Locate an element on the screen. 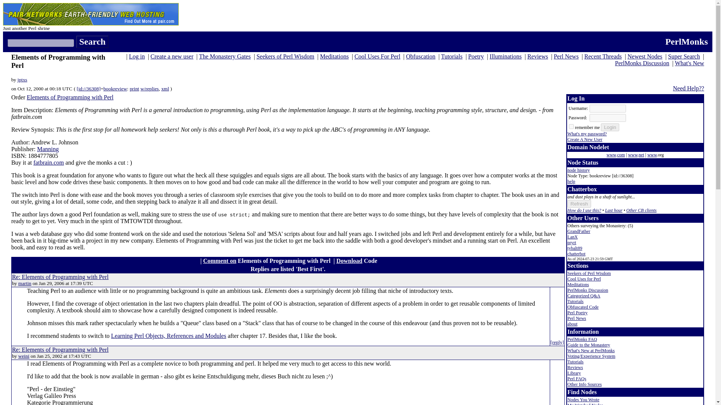  jptxs is located at coordinates (22, 79).